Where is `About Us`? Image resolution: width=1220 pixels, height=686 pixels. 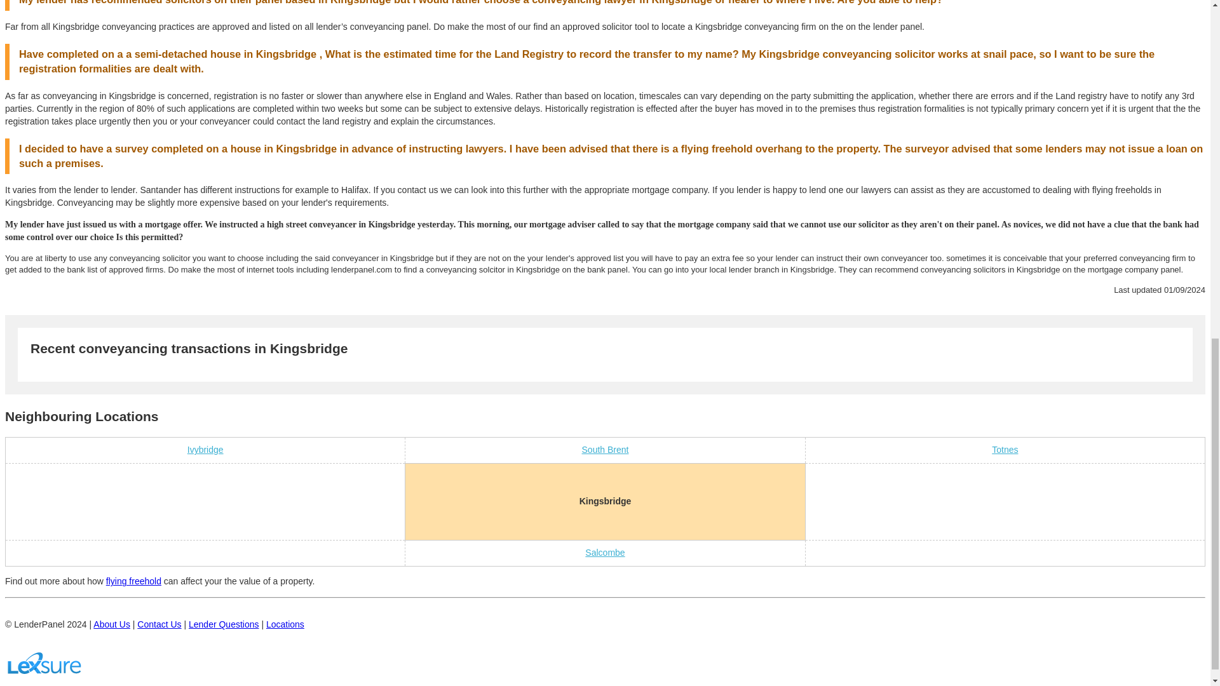
About Us is located at coordinates (112, 624).